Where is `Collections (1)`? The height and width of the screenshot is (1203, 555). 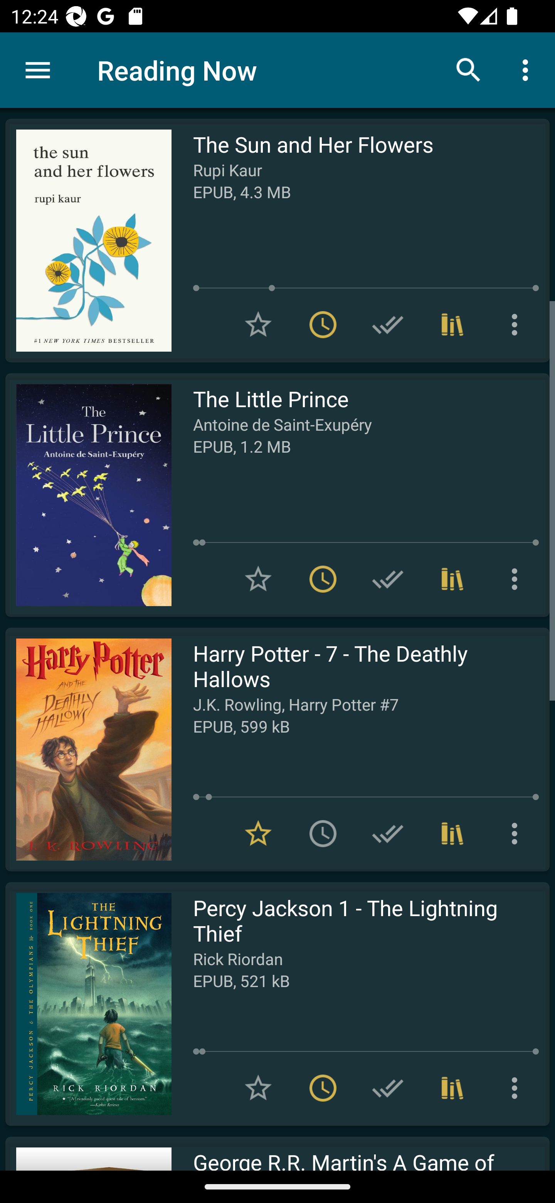 Collections (1) is located at coordinates (452, 1088).